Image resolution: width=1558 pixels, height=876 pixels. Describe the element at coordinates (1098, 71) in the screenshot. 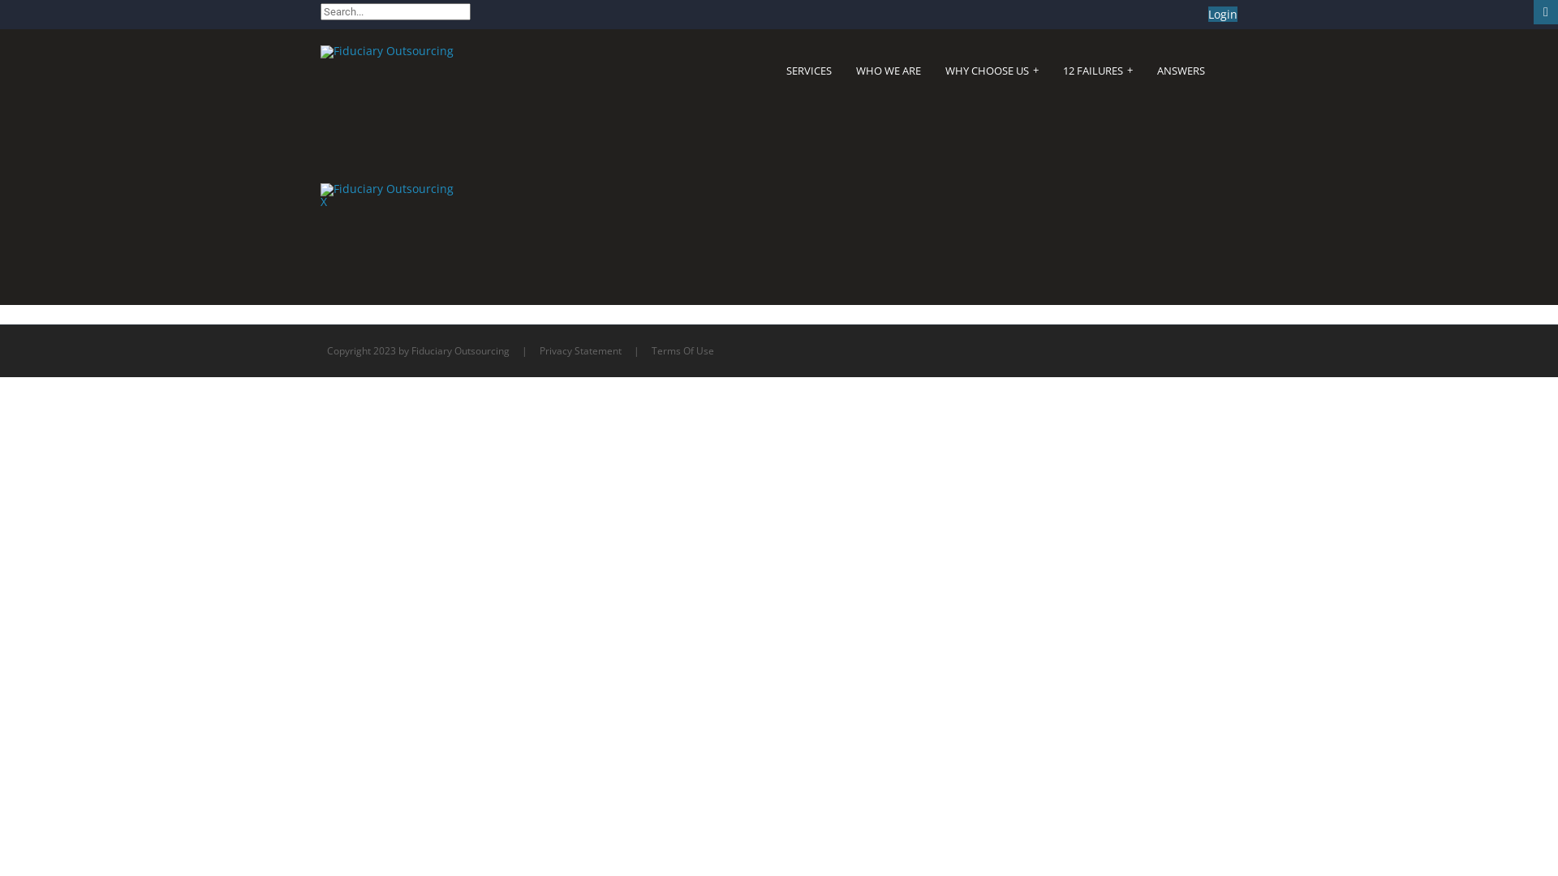

I see `12 FAILURES` at that location.